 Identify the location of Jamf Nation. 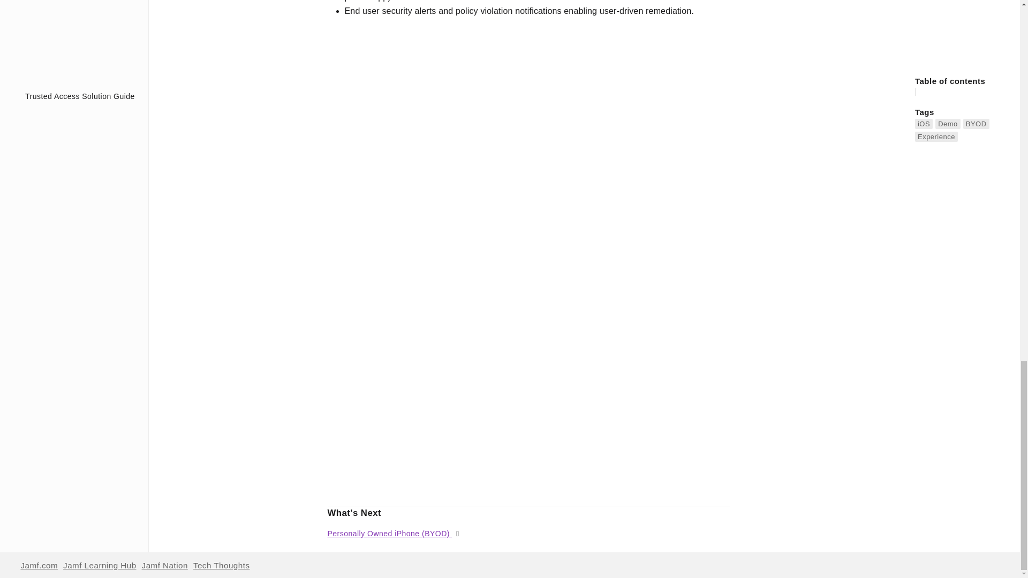
(165, 565).